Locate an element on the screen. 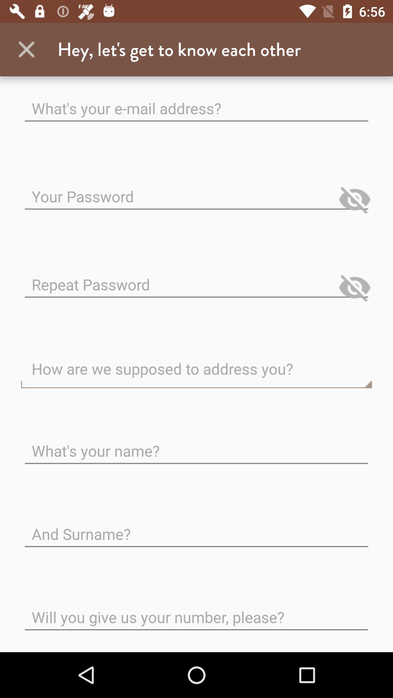 This screenshot has width=393, height=698. enter your name on the box is located at coordinates (196, 445).